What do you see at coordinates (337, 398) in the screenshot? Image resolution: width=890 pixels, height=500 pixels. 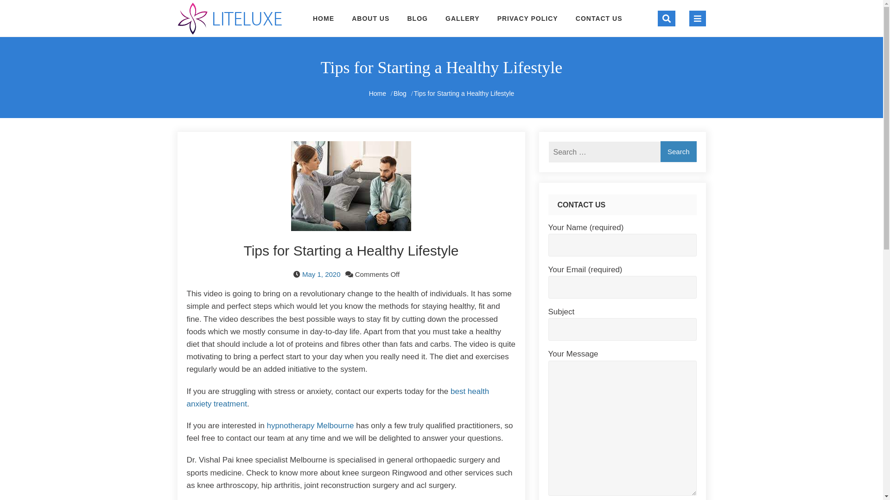 I see `best health anxiety treatment` at bounding box center [337, 398].